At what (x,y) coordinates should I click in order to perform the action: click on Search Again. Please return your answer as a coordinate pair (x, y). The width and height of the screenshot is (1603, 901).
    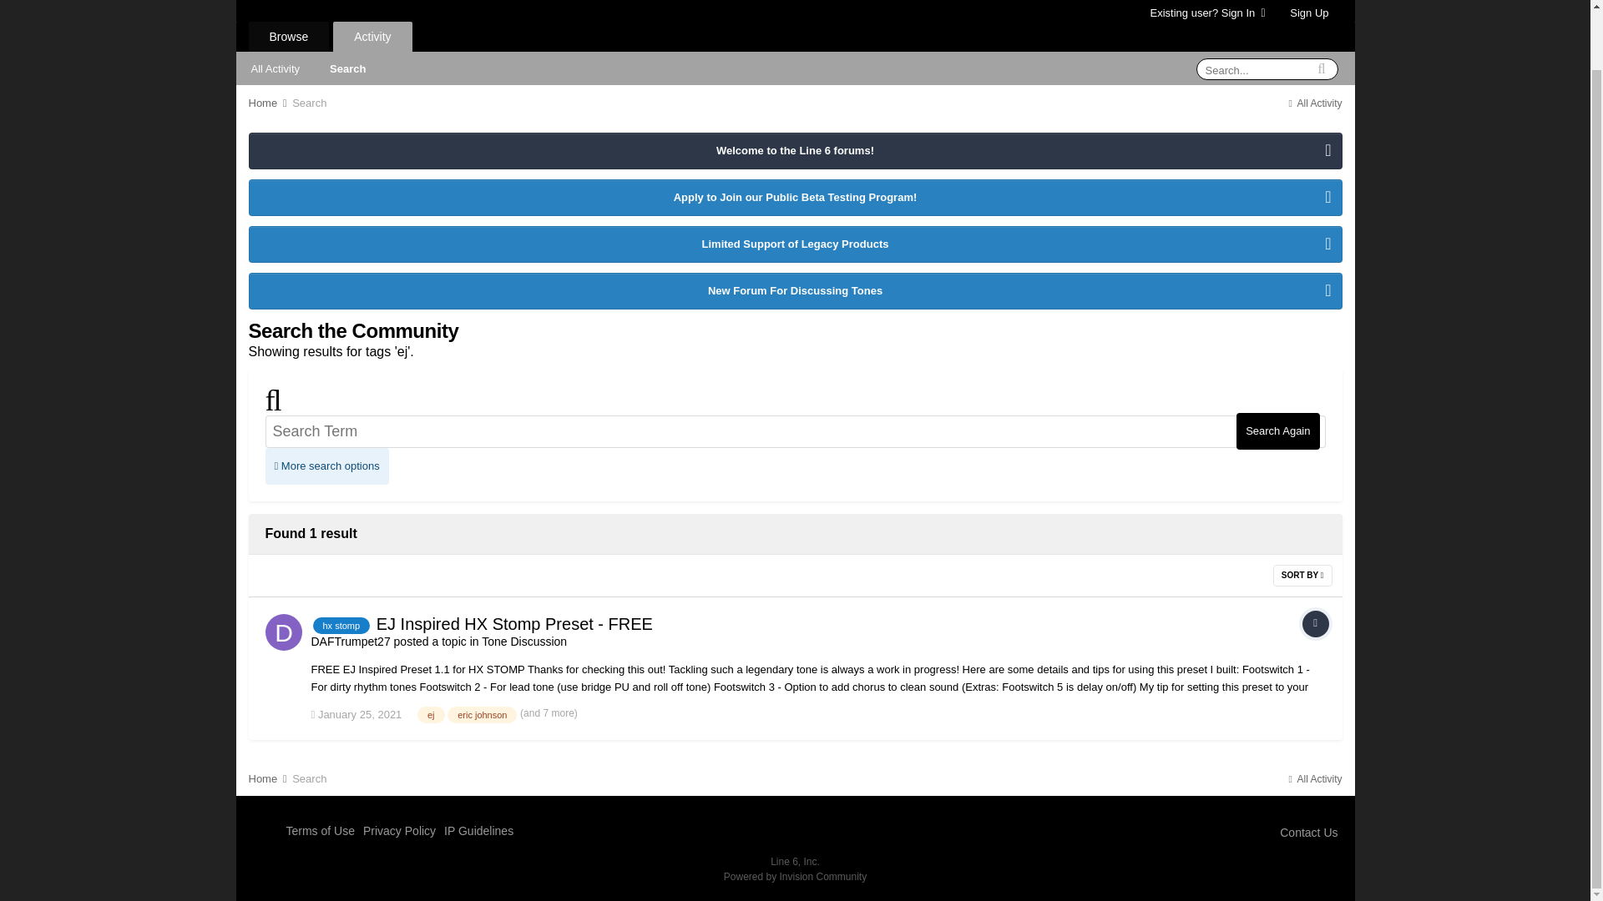
    Looking at the image, I should click on (1277, 430).